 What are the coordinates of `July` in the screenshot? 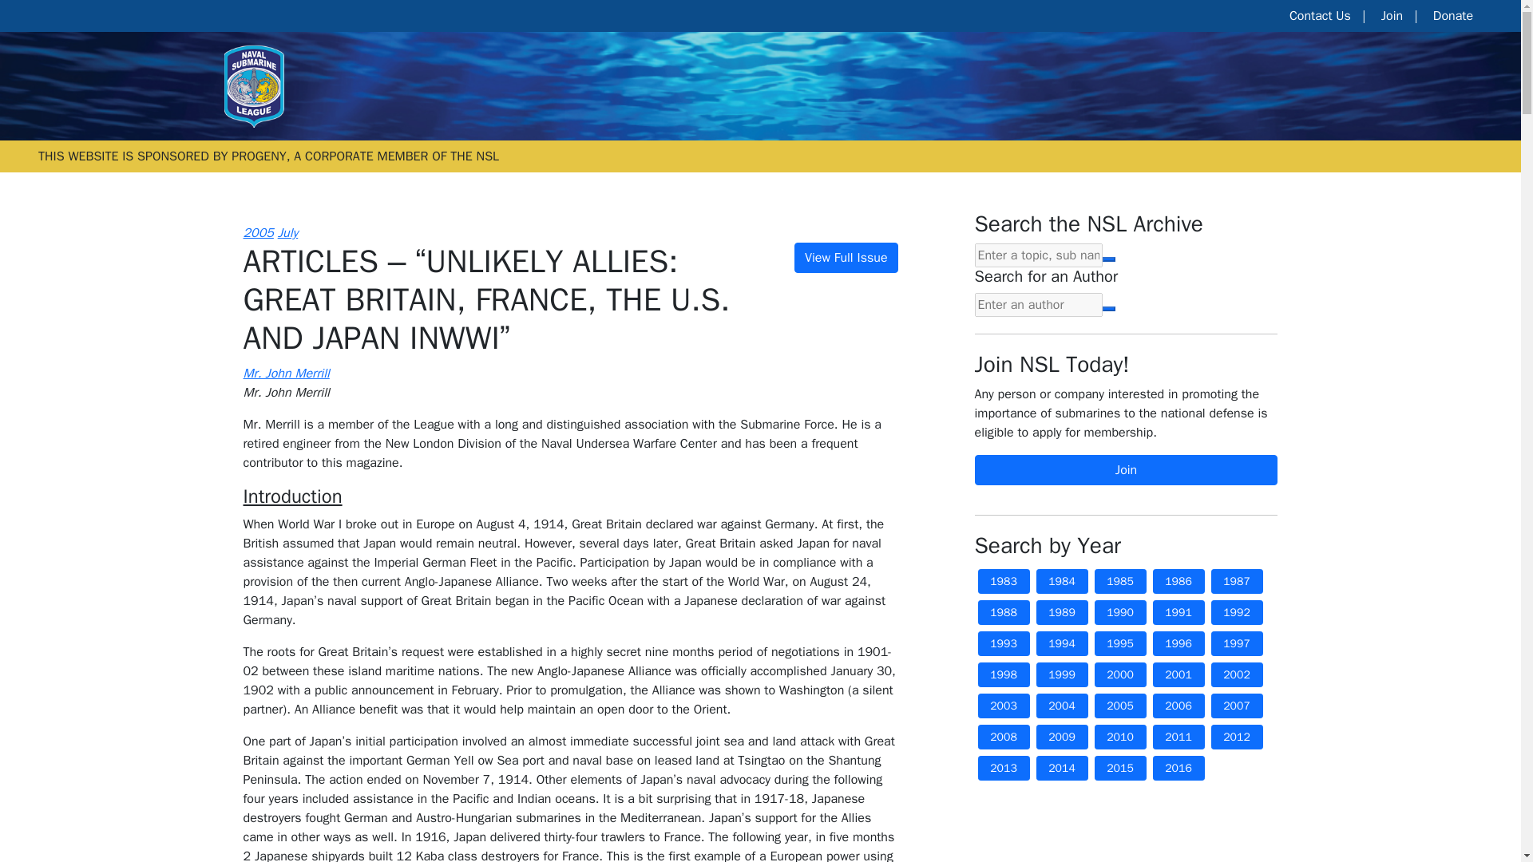 It's located at (287, 233).